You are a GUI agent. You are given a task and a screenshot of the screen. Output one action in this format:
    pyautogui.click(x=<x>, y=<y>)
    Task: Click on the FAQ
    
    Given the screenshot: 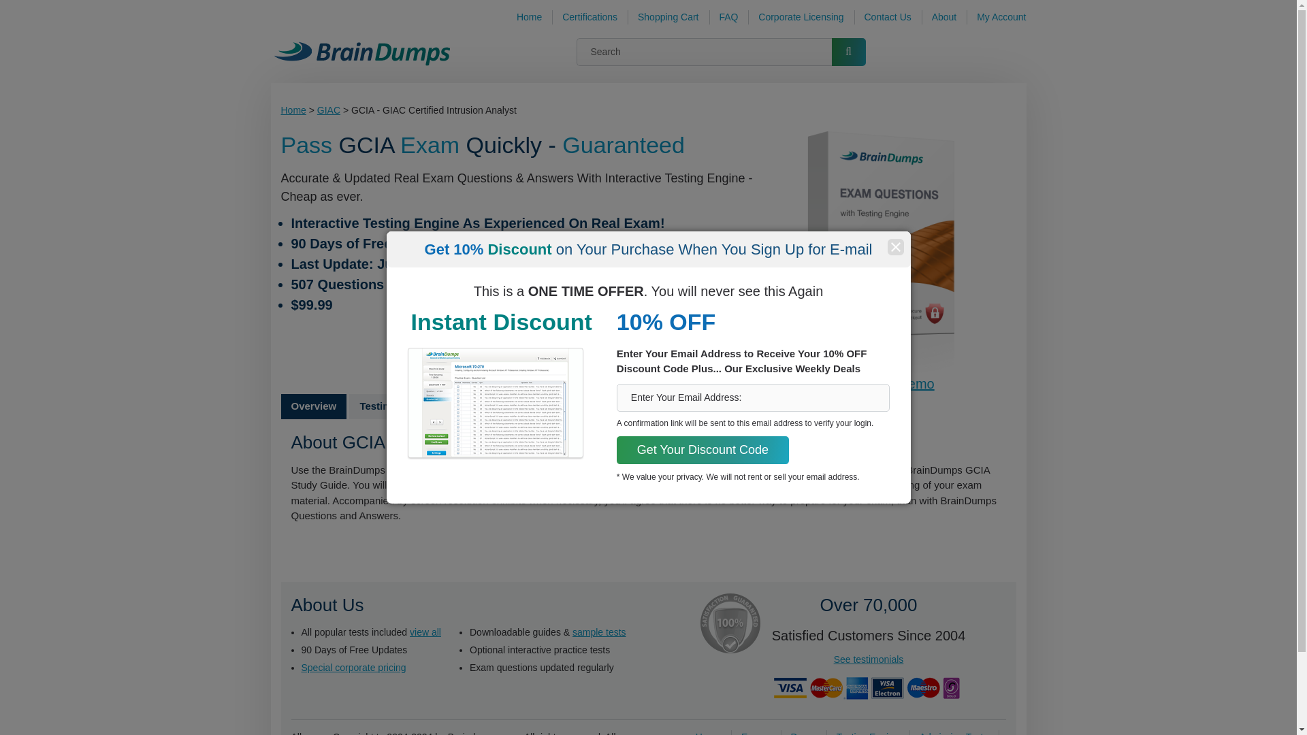 What is the action you would take?
    pyautogui.click(x=728, y=17)
    